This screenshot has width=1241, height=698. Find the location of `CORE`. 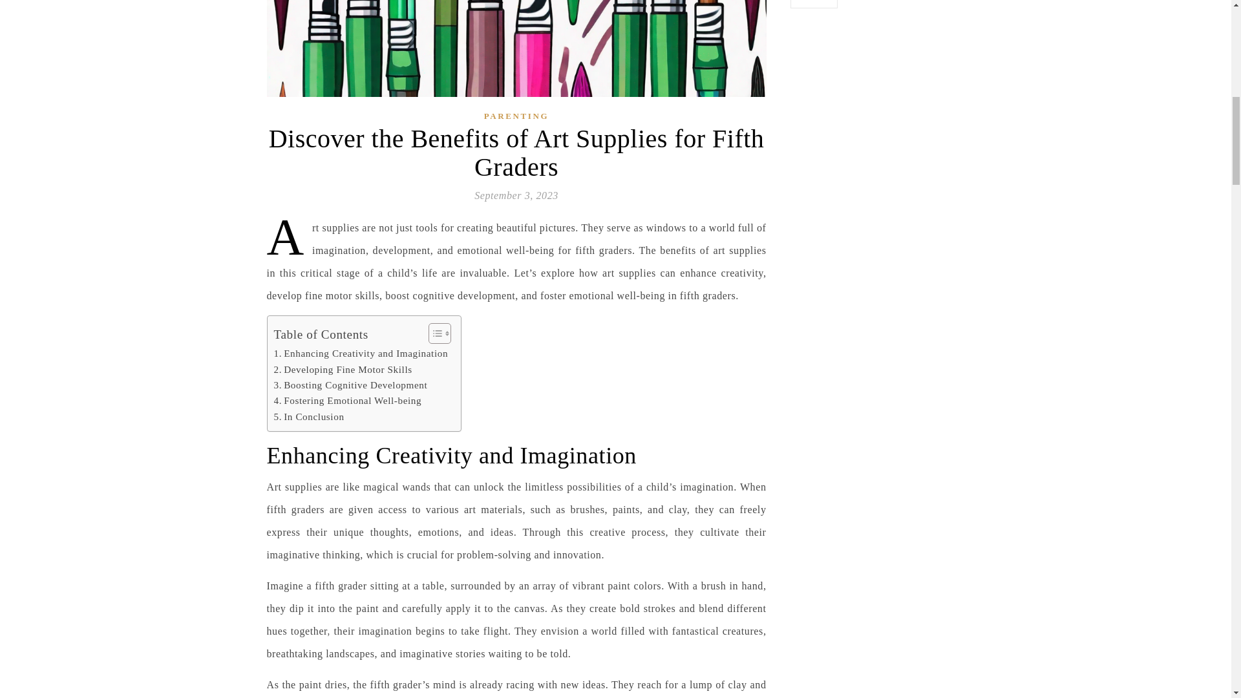

CORE is located at coordinates (813, 4).